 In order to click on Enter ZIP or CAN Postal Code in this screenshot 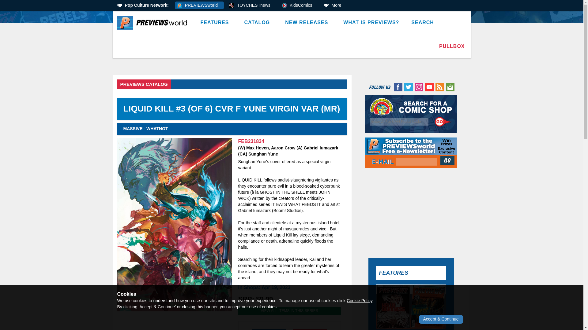, I will do `click(399, 122)`.